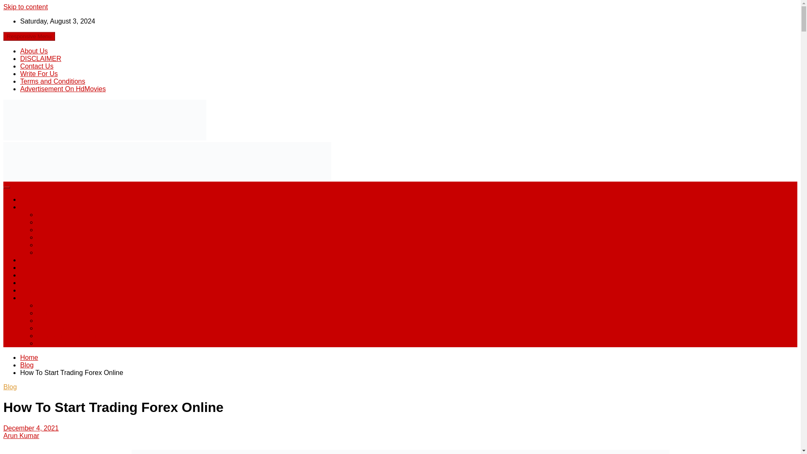  I want to click on Advertisement On HdMovies, so click(80, 343).